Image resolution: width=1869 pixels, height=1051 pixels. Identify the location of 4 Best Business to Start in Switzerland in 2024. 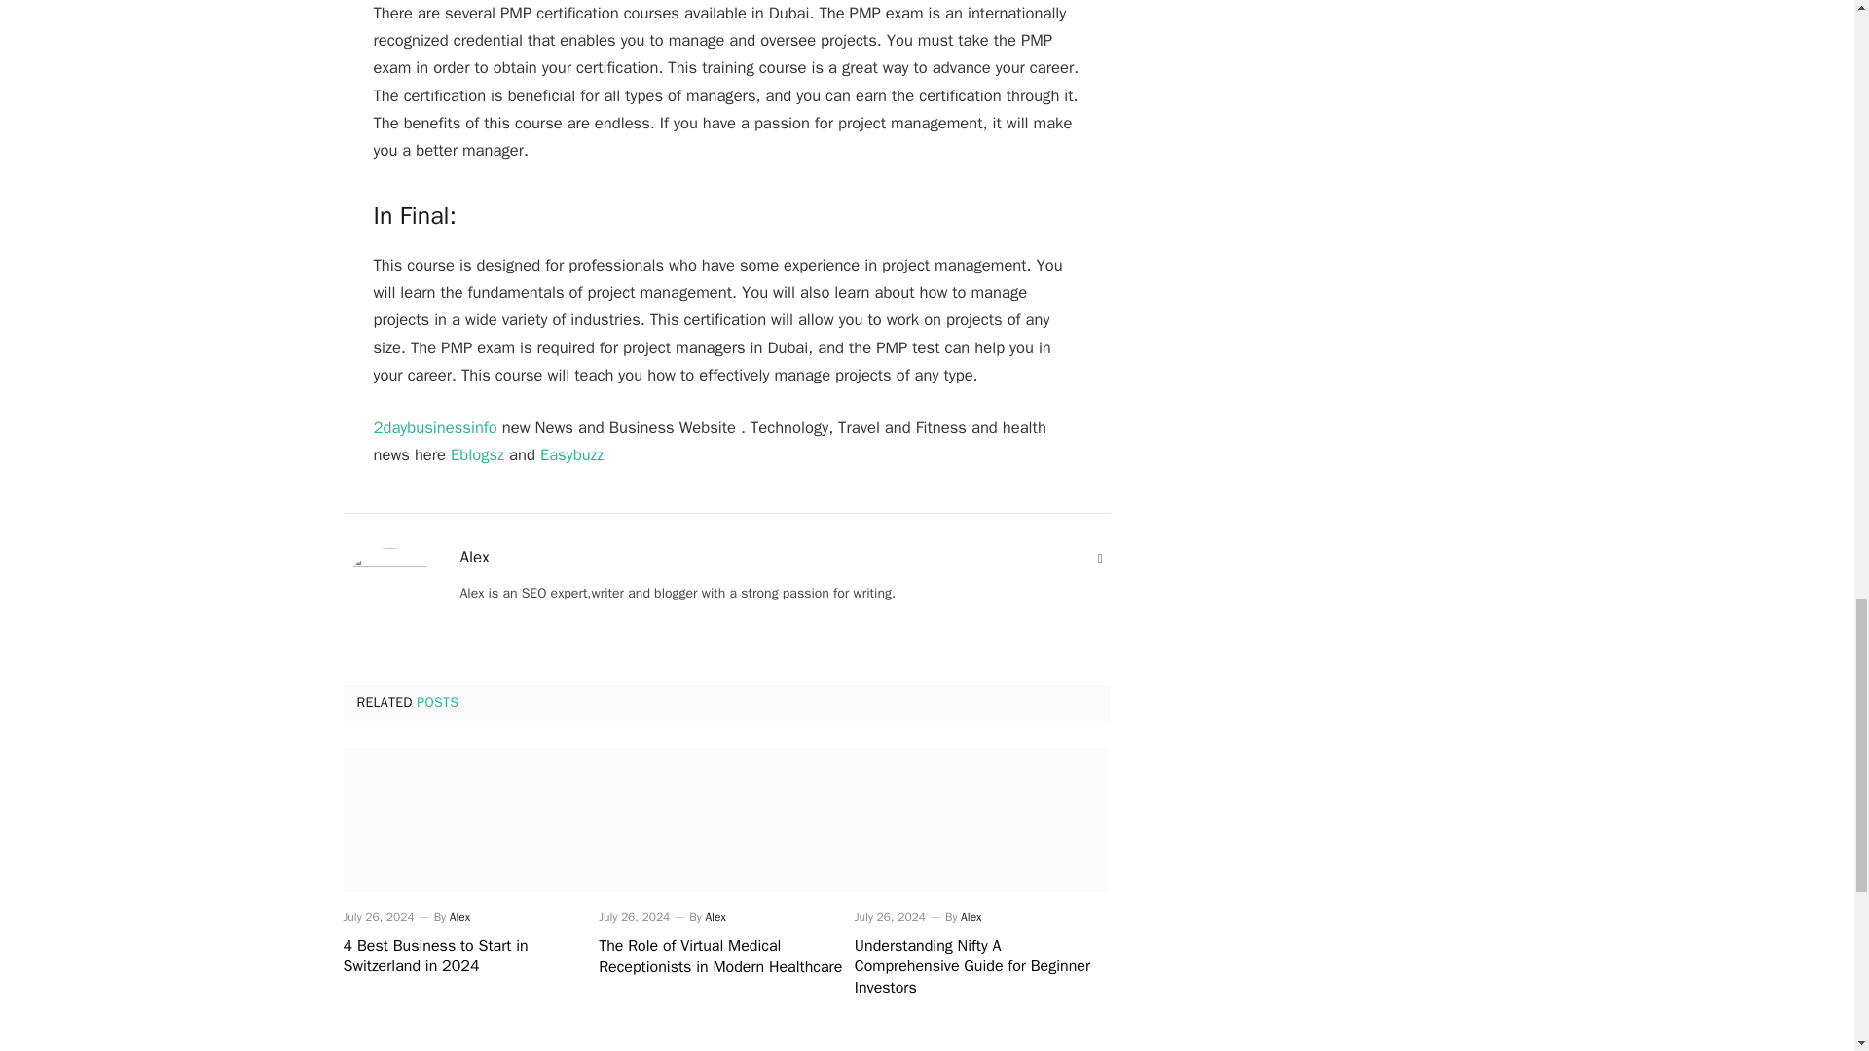
(469, 819).